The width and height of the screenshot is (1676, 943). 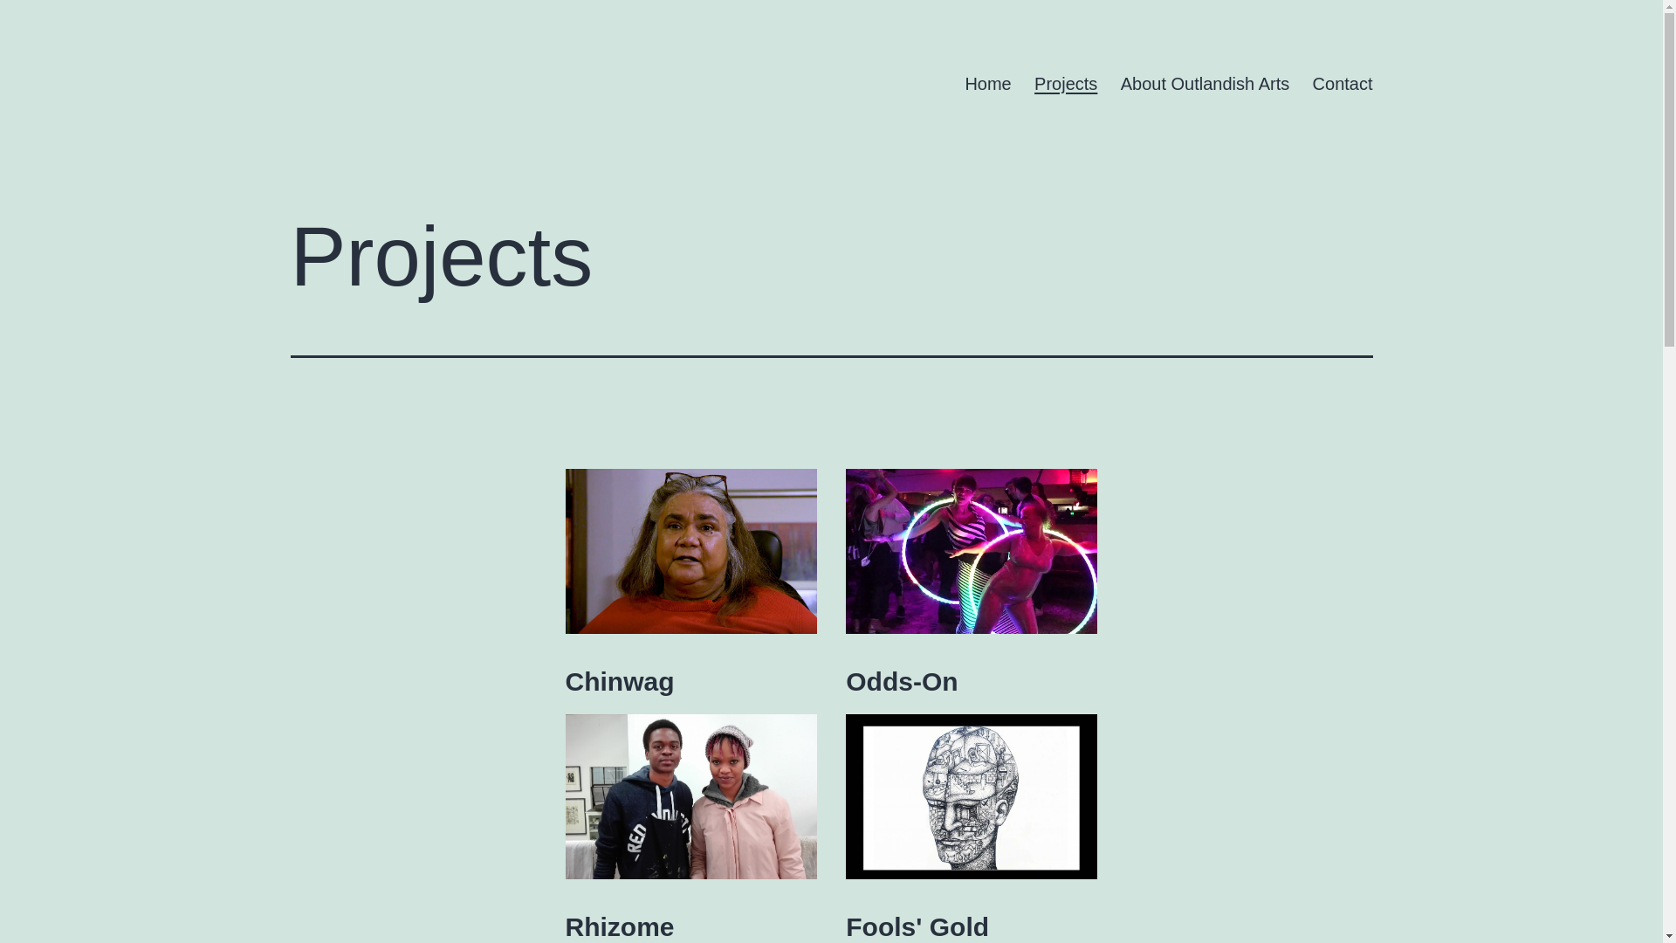 I want to click on Fools' Gold, so click(x=917, y=927).